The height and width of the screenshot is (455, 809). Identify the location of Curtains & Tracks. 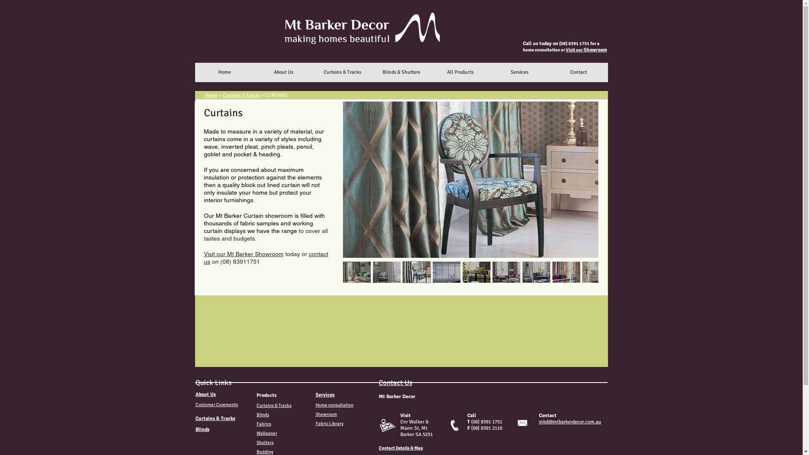
(241, 95).